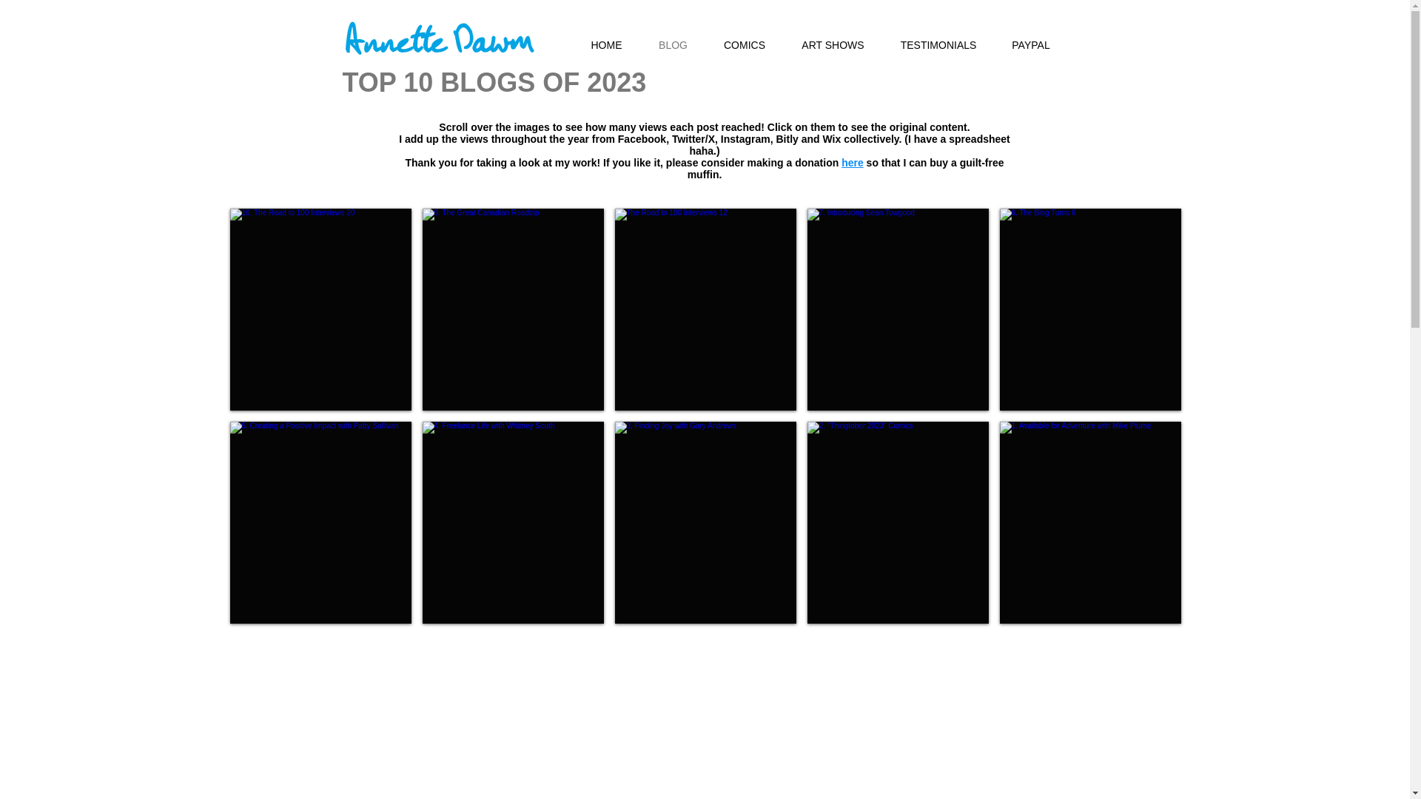 This screenshot has width=1421, height=799. I want to click on PAYPAL, so click(1032, 44).